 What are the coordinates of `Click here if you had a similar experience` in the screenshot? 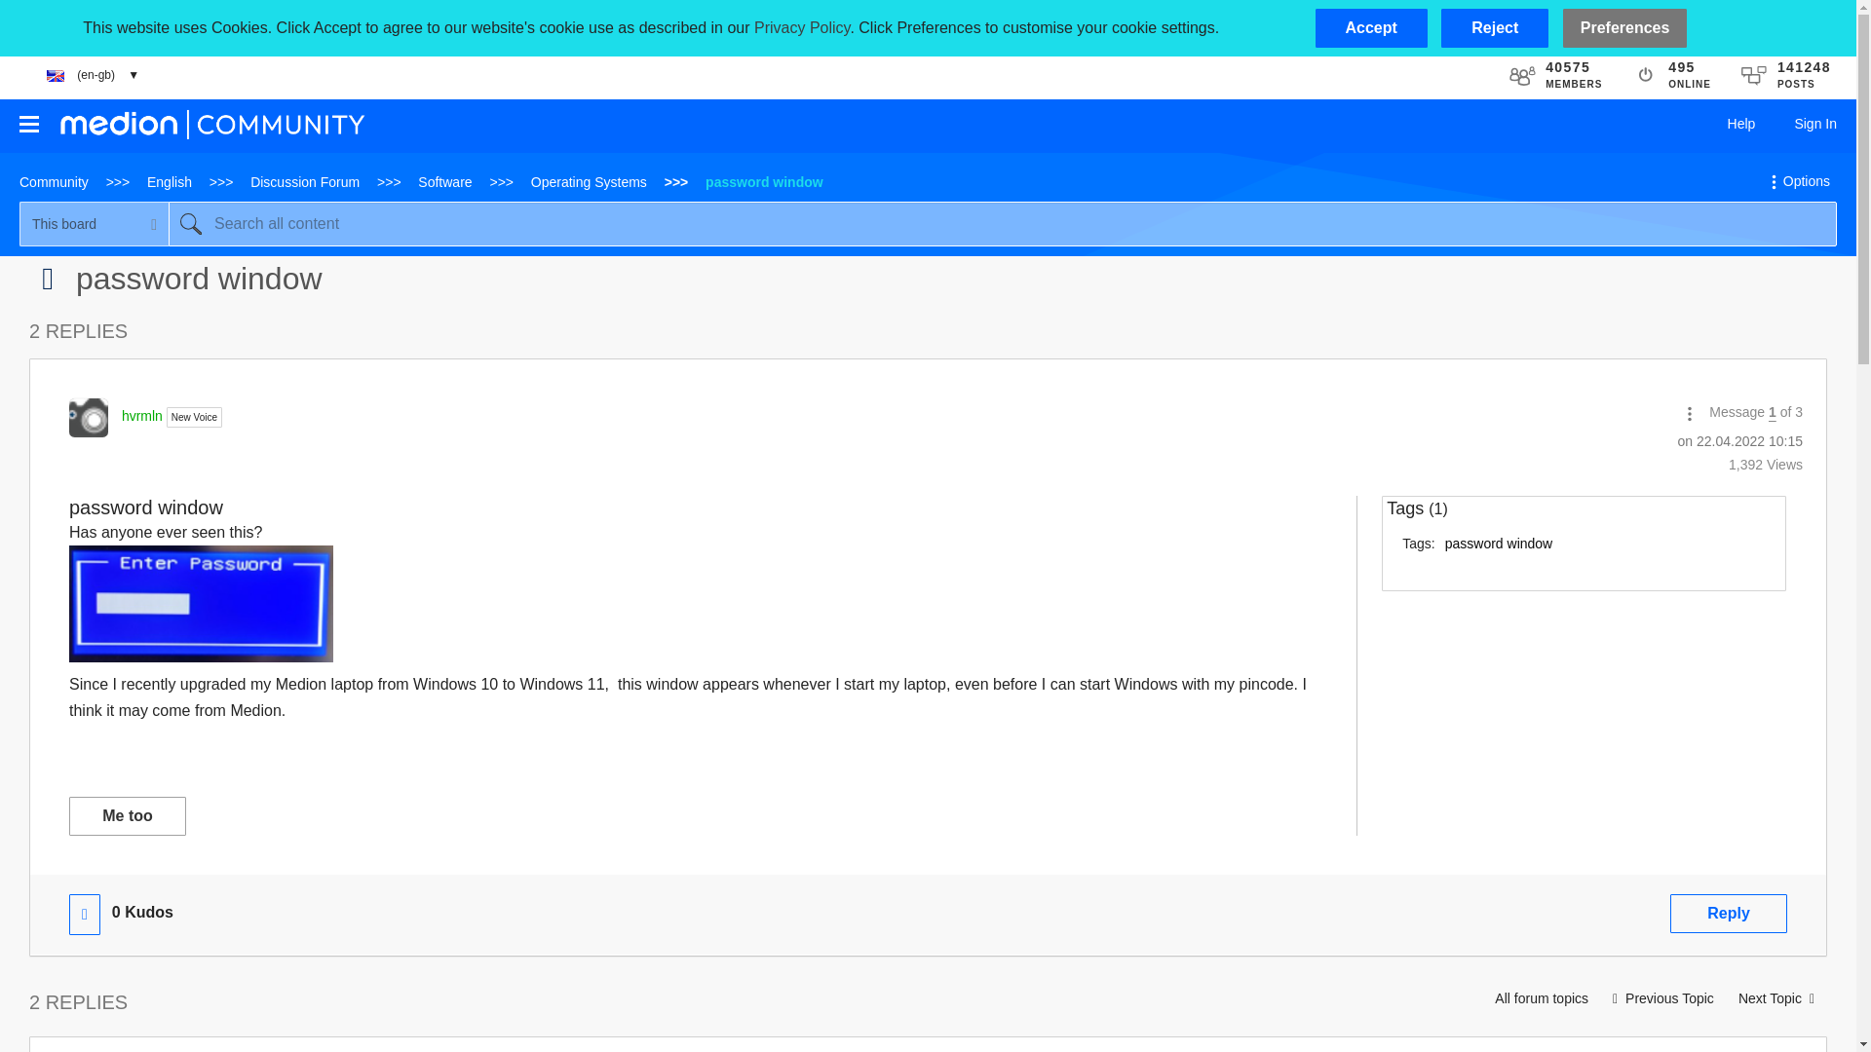 It's located at (127, 815).